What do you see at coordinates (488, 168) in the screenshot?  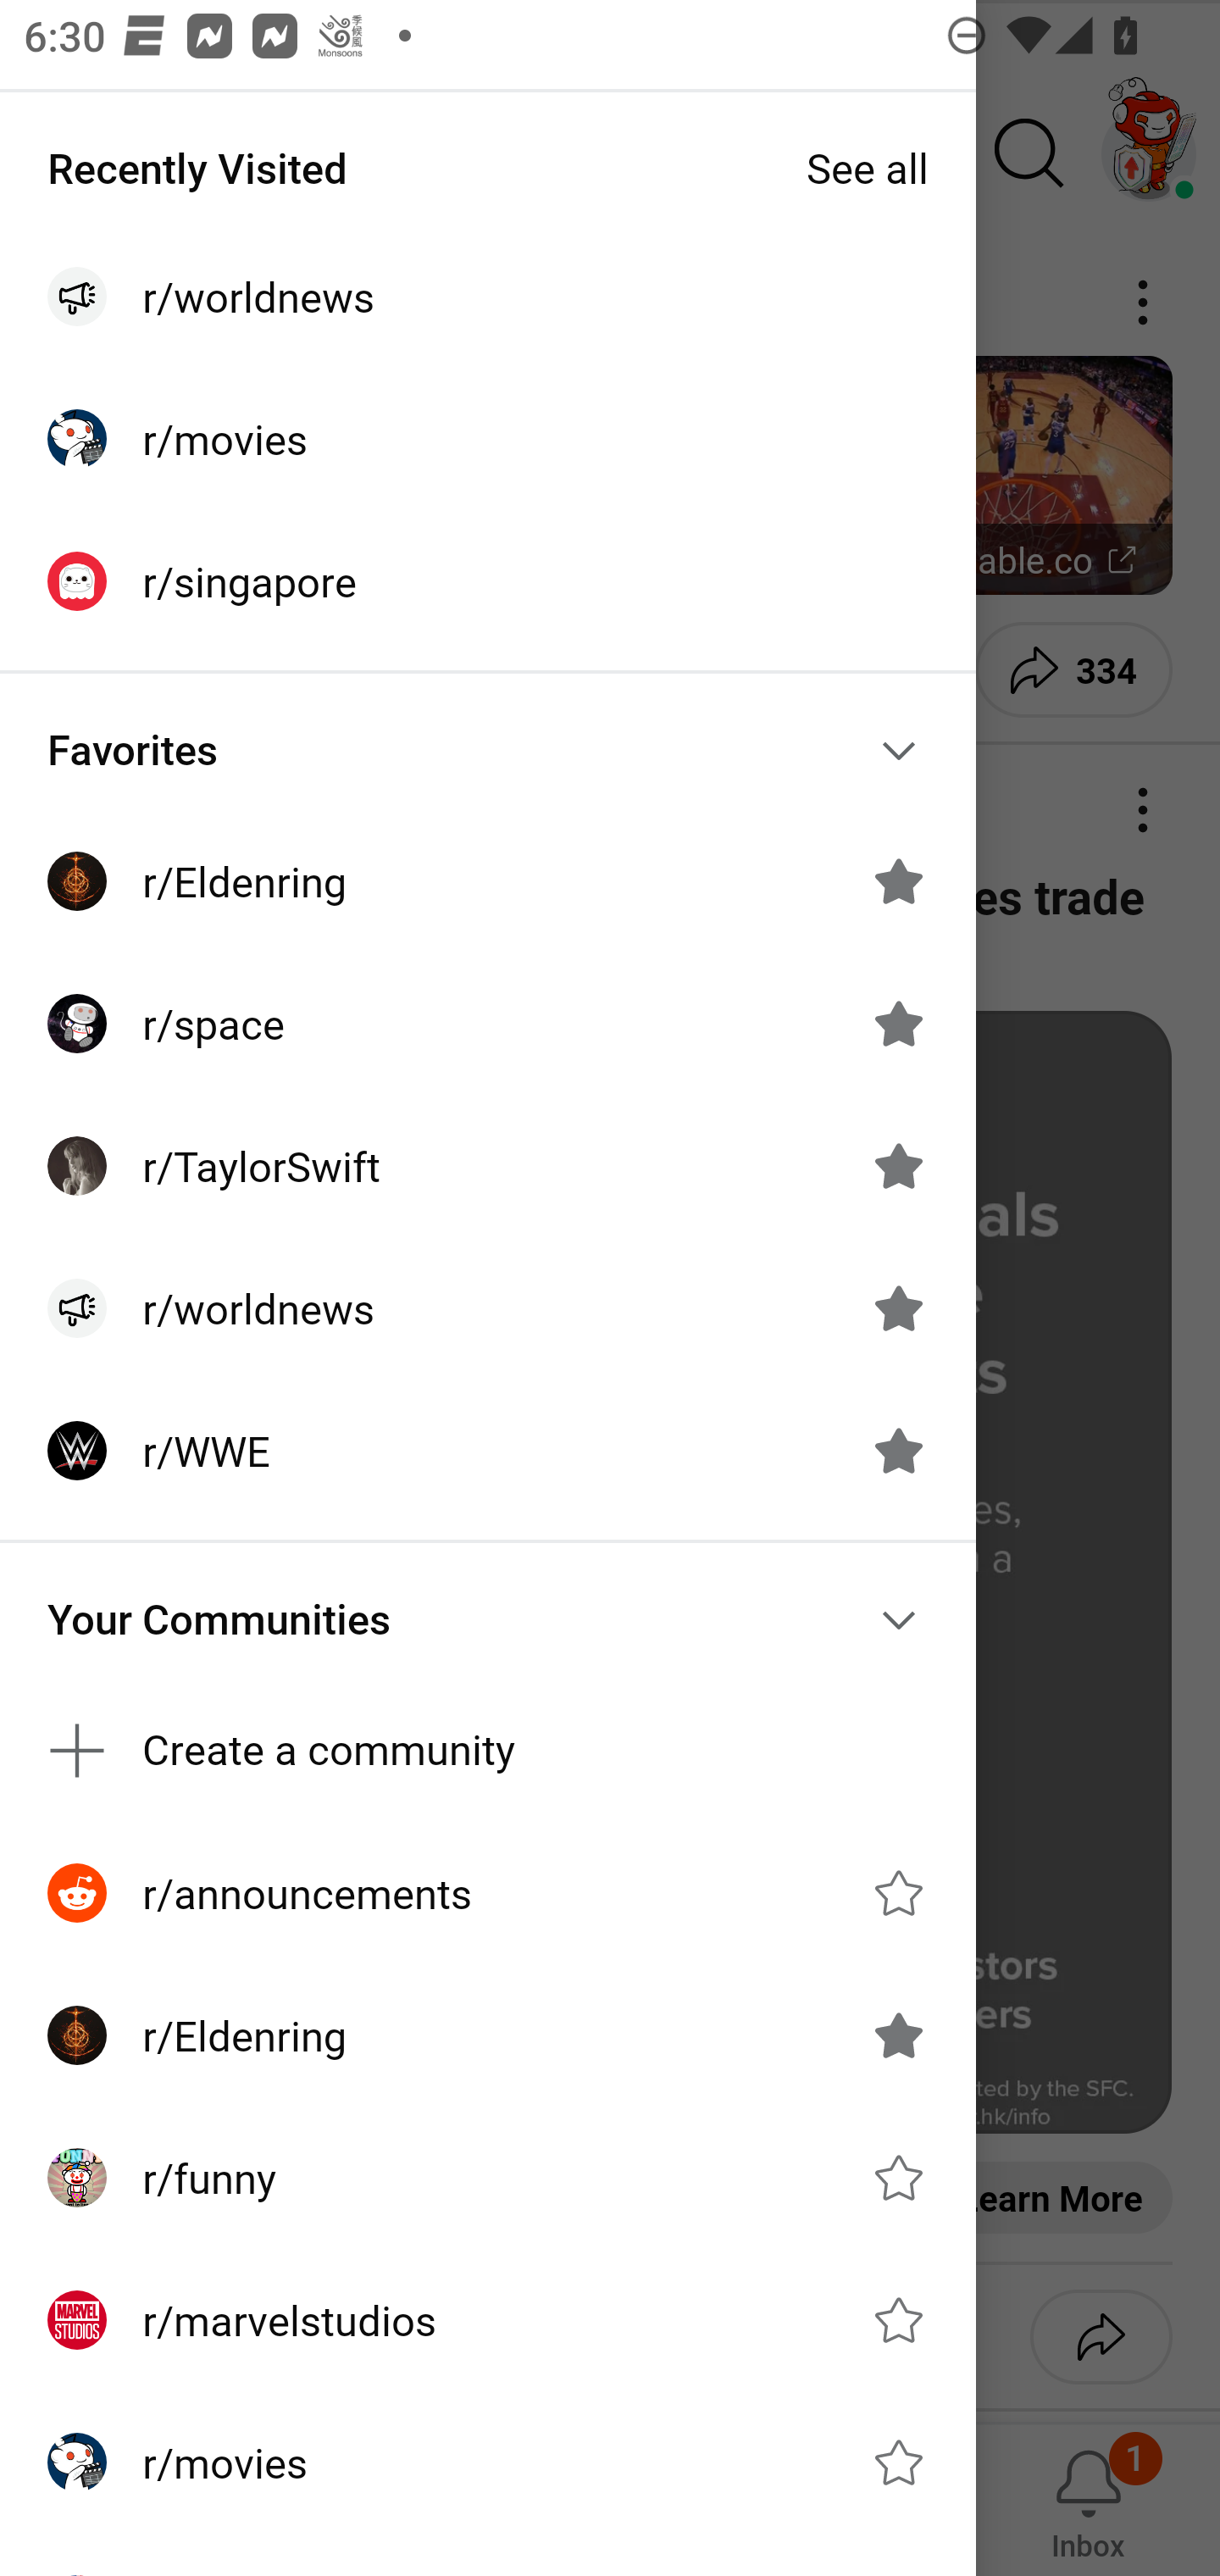 I see `Recently Visited See all` at bounding box center [488, 168].